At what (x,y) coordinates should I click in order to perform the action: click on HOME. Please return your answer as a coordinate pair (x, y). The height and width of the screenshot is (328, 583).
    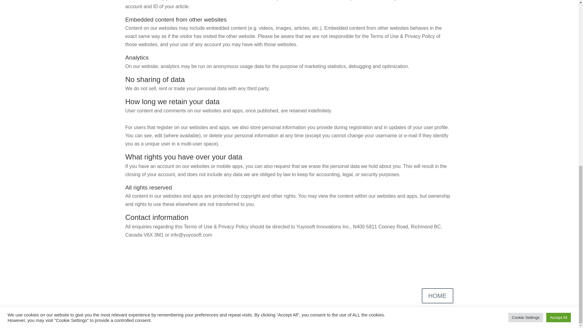
    Looking at the image, I should click on (437, 296).